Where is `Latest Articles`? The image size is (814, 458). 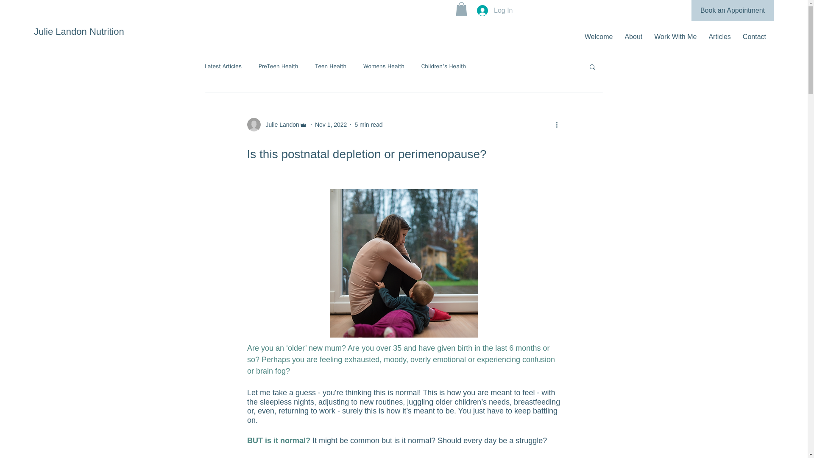 Latest Articles is located at coordinates (223, 66).